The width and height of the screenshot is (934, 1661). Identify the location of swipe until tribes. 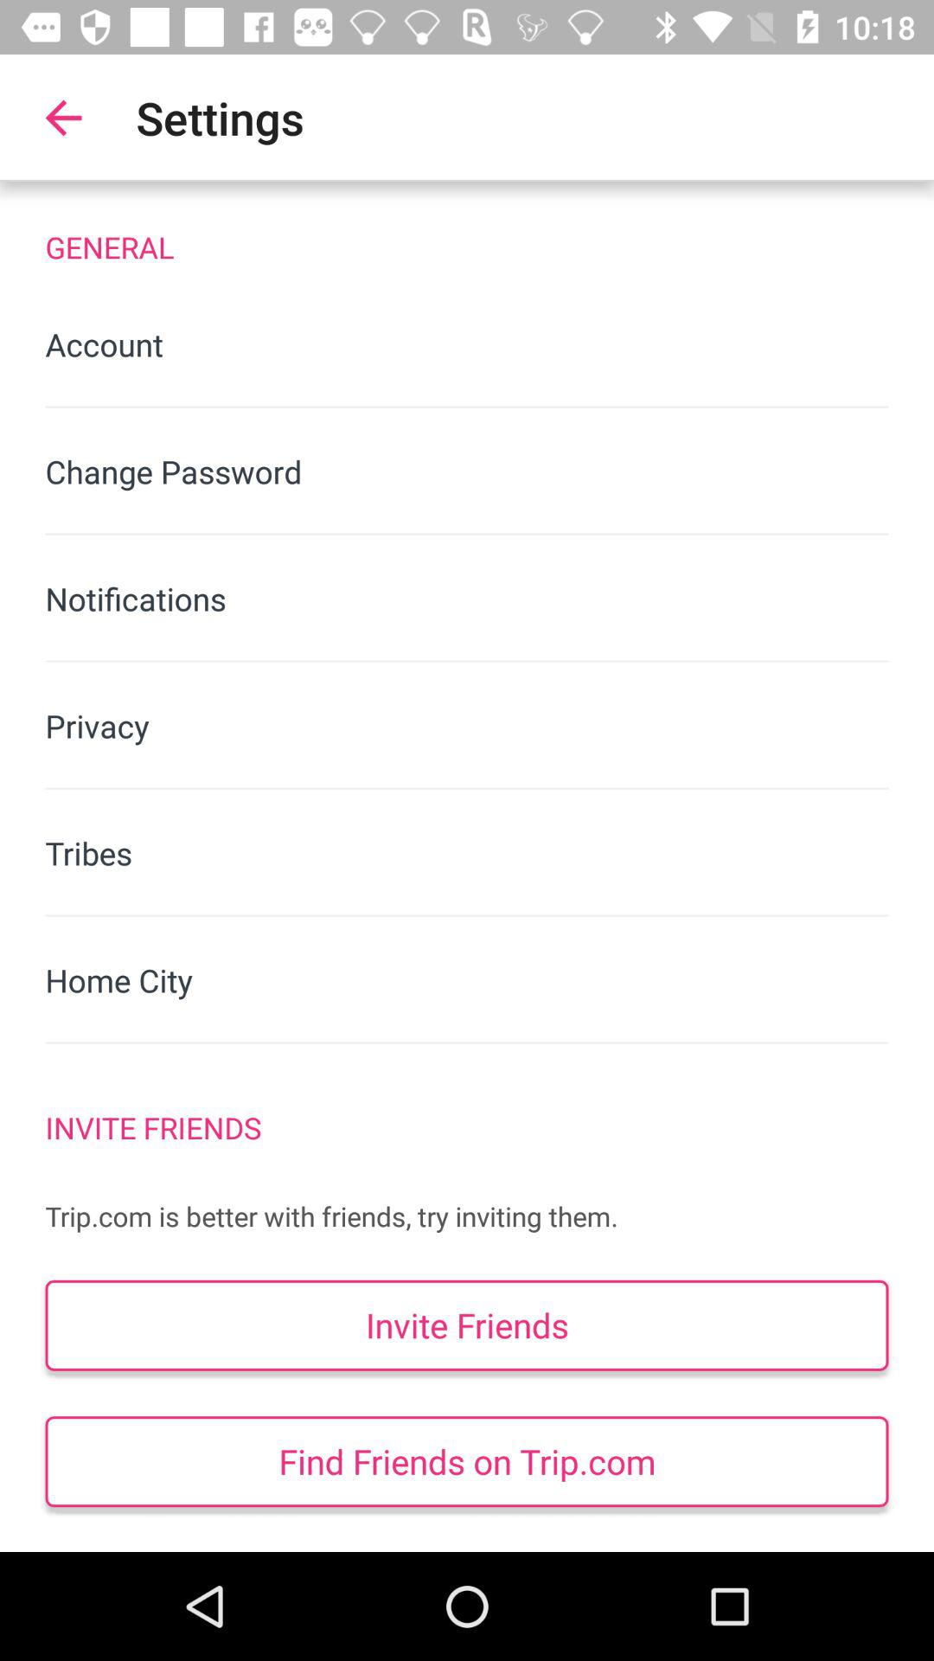
(467, 853).